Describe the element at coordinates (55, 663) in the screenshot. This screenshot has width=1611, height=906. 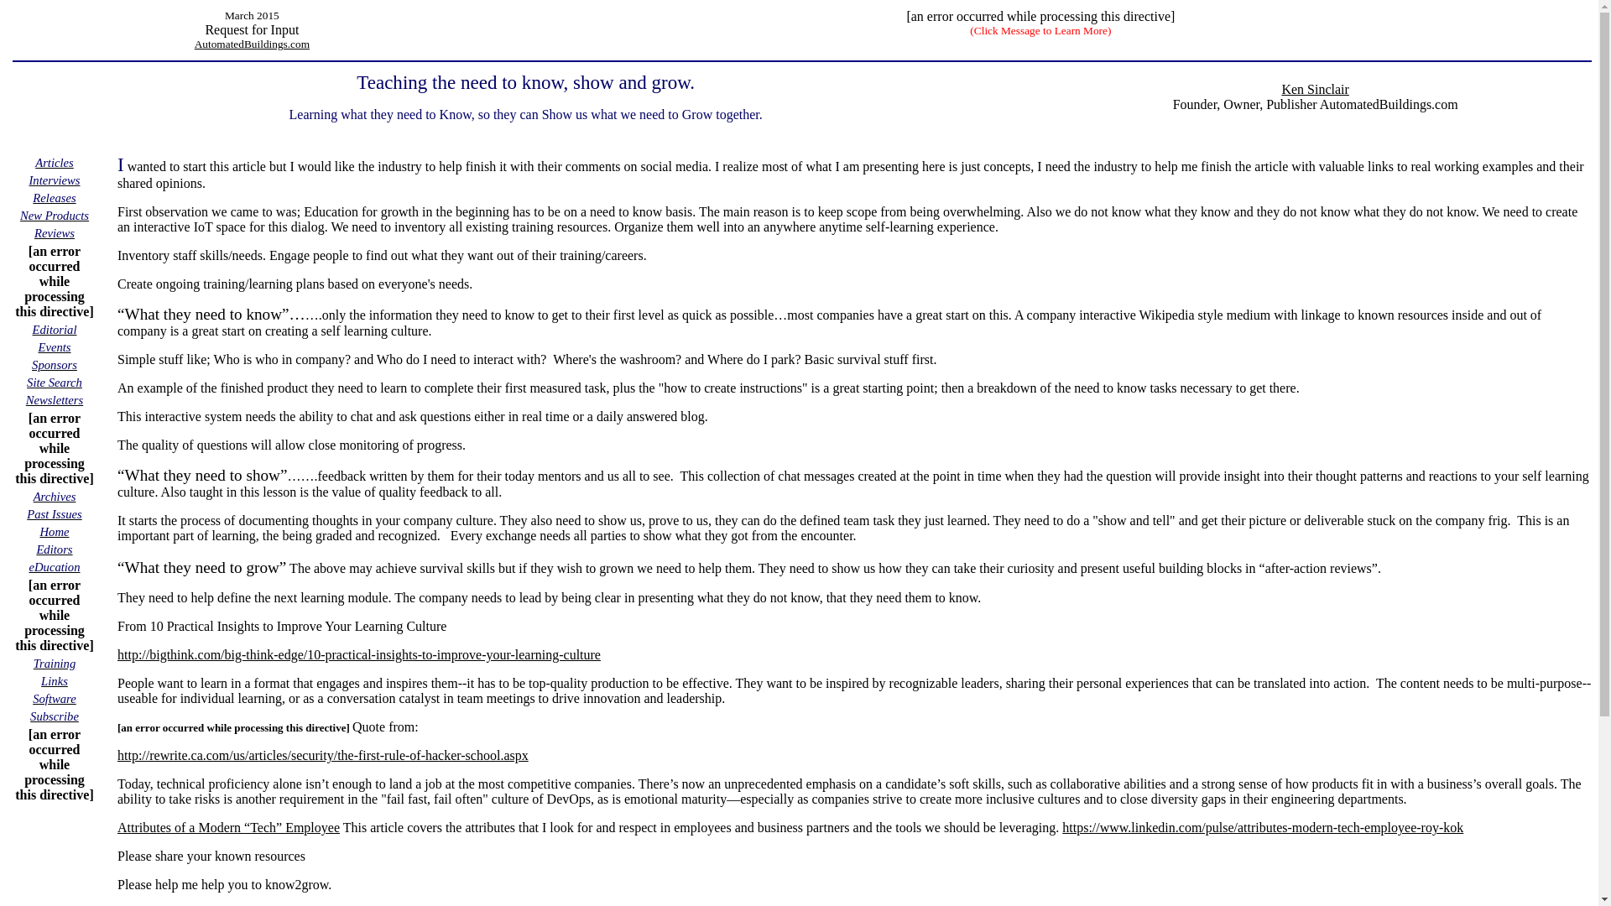
I see `Training` at that location.